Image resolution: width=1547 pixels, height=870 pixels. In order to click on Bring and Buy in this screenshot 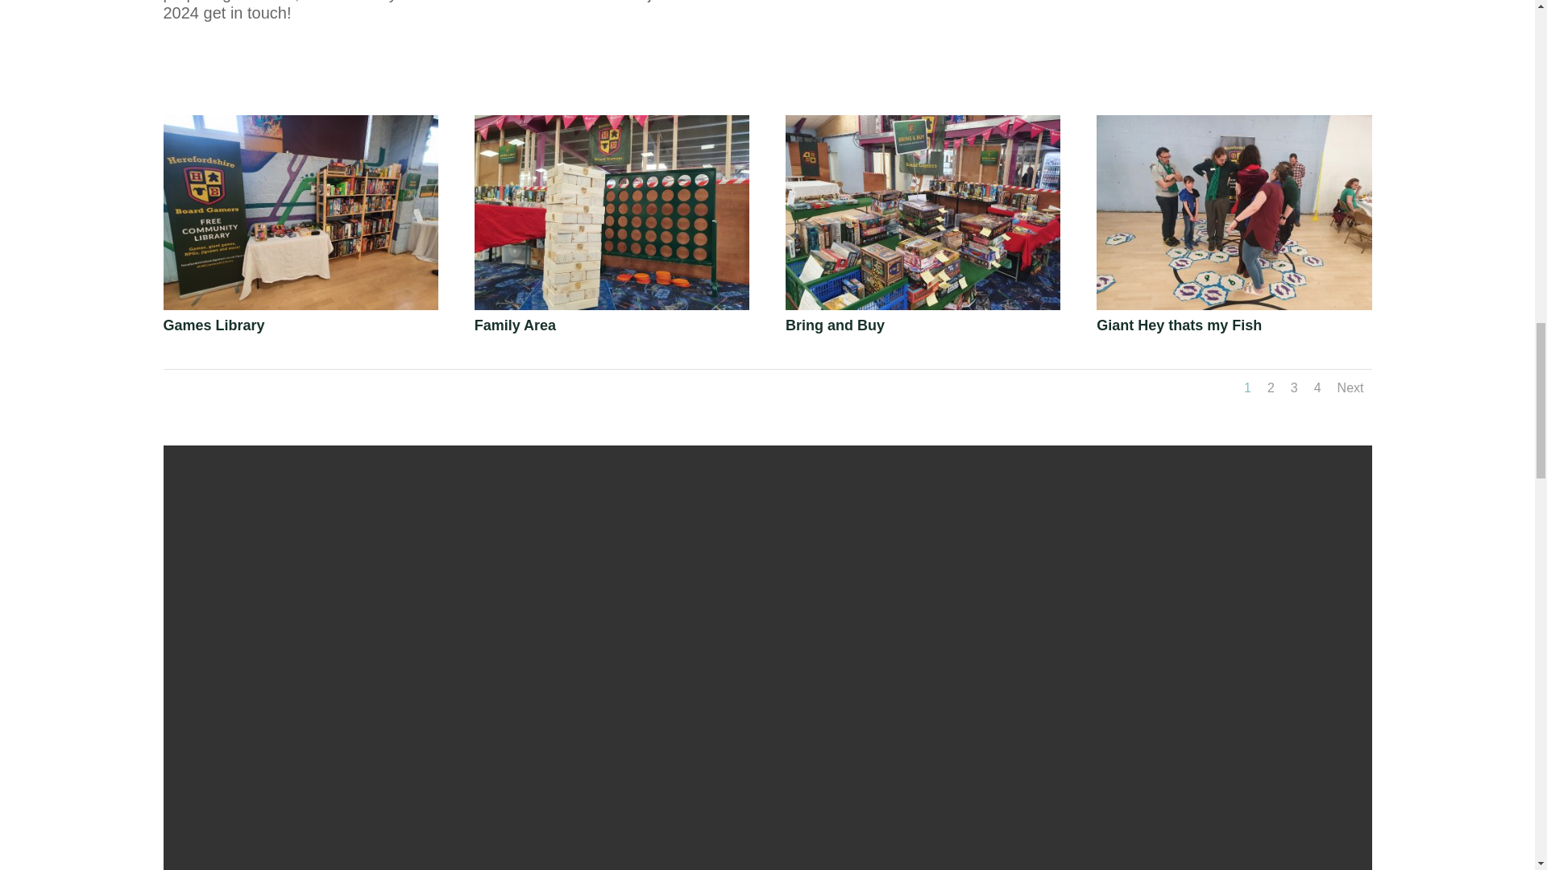, I will do `click(923, 305)`.